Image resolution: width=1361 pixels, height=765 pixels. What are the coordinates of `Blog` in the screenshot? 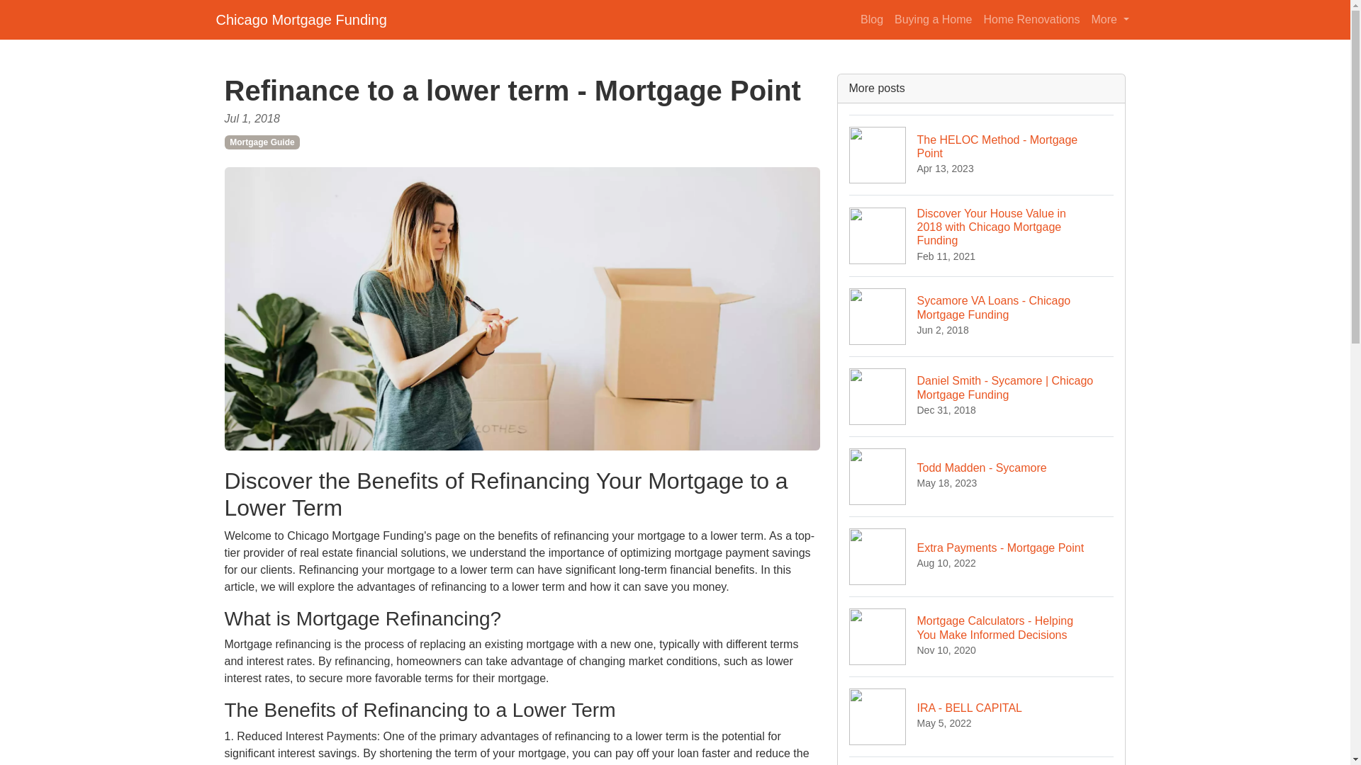 It's located at (982, 557).